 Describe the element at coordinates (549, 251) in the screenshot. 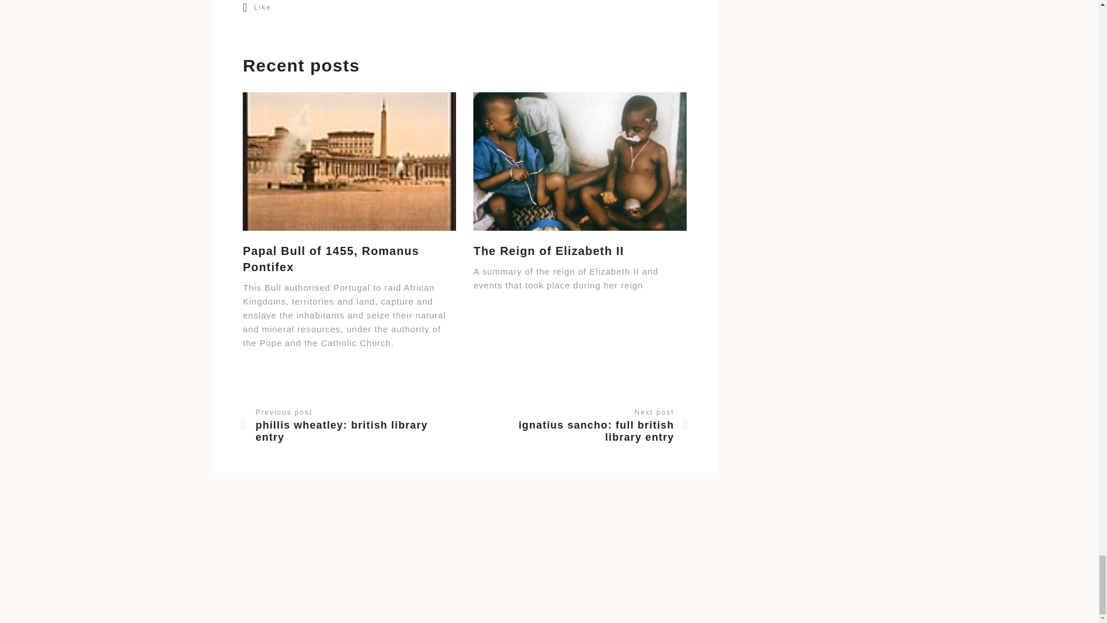

I see `The Reign of Elizabeth II` at that location.